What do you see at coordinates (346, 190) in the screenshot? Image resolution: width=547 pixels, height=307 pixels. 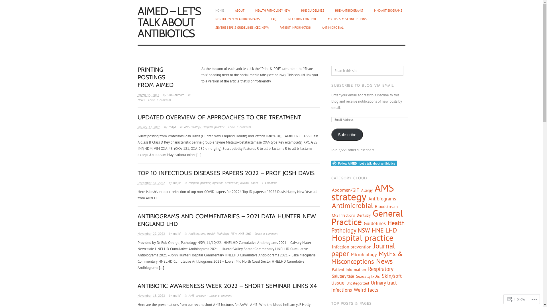 I see `Abdomen/GIT` at bounding box center [346, 190].